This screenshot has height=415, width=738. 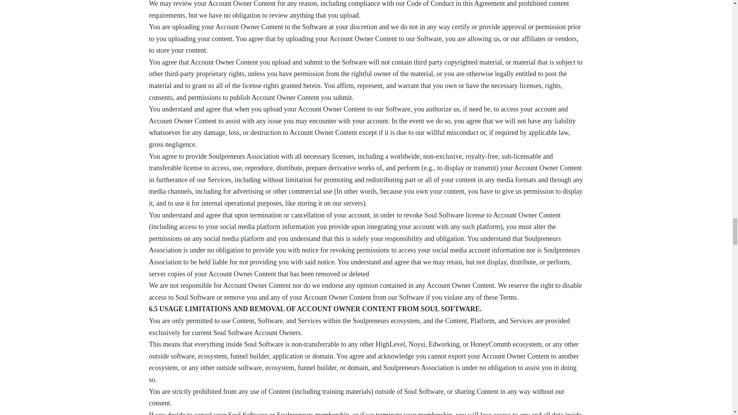 What do you see at coordinates (155, 109) in the screenshot?
I see `You` at bounding box center [155, 109].